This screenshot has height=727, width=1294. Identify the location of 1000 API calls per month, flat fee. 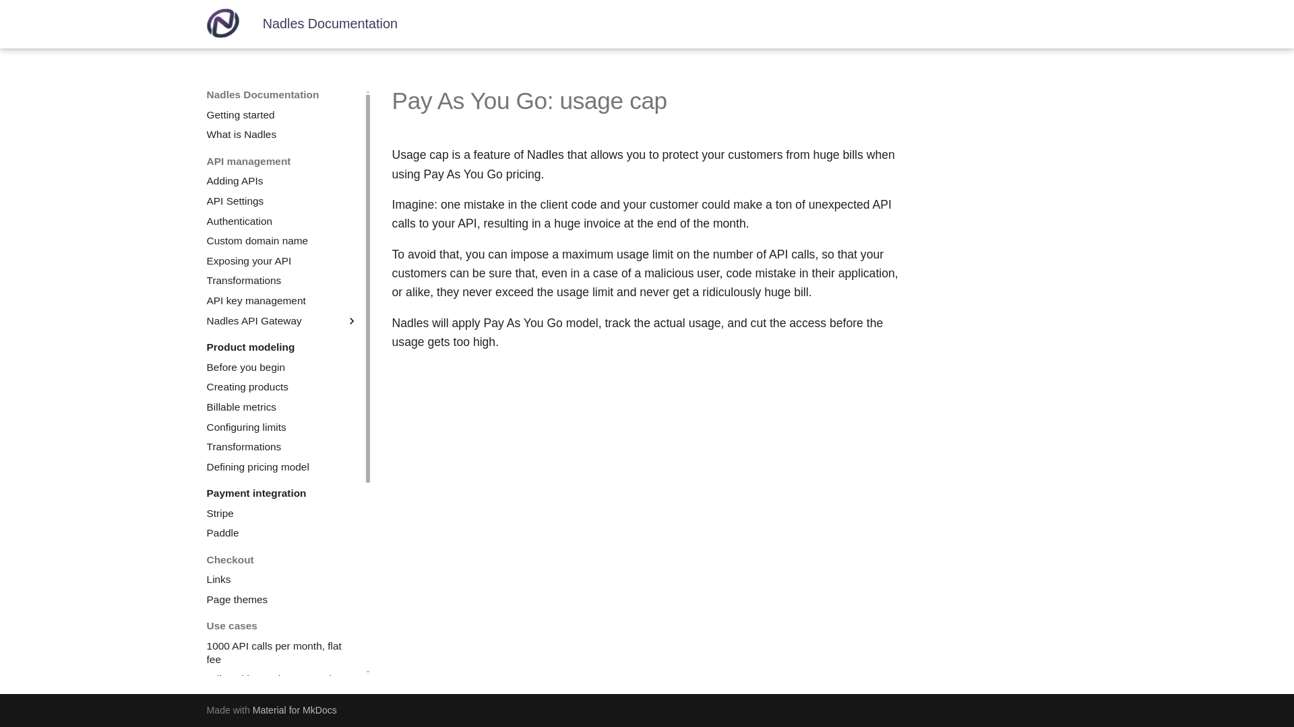
(282, 653).